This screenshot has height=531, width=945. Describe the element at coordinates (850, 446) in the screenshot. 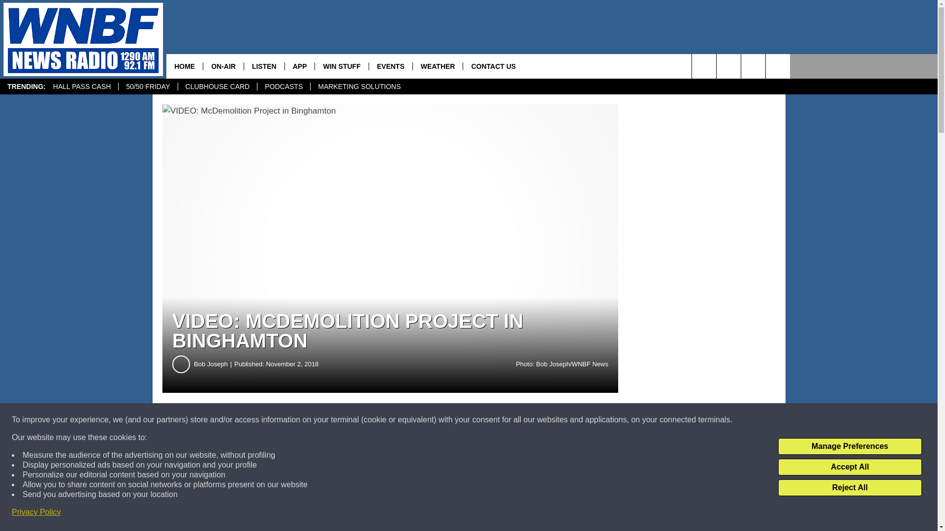

I see `Manage Preferences` at that location.